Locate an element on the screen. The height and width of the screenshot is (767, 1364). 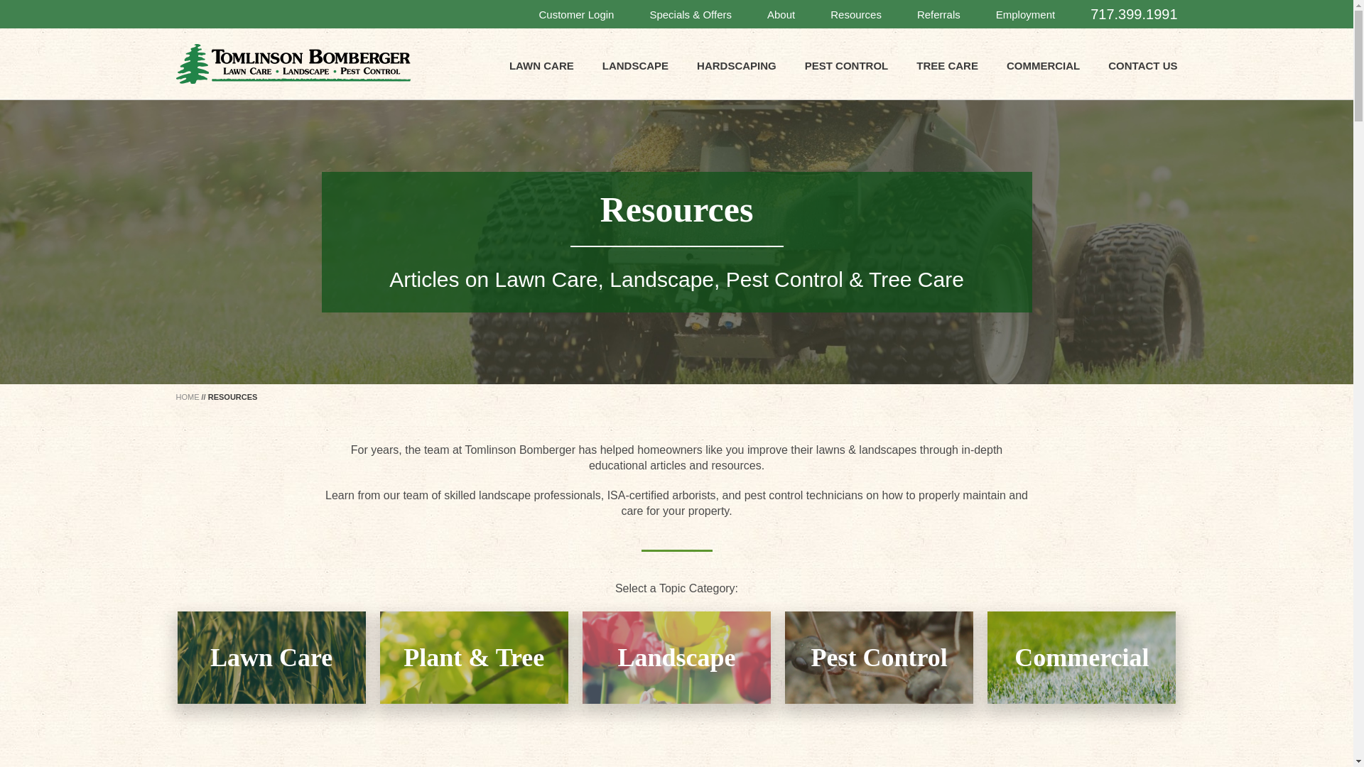
LAWN CARE is located at coordinates (541, 65).